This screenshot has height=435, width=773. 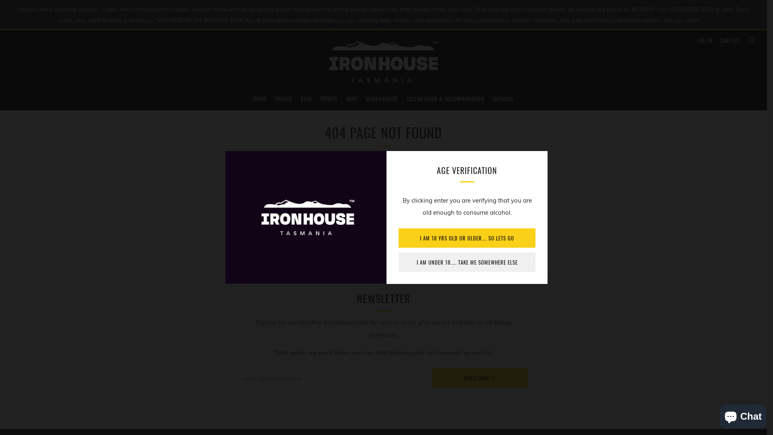 What do you see at coordinates (306, 99) in the screenshot?
I see `BEER` at bounding box center [306, 99].